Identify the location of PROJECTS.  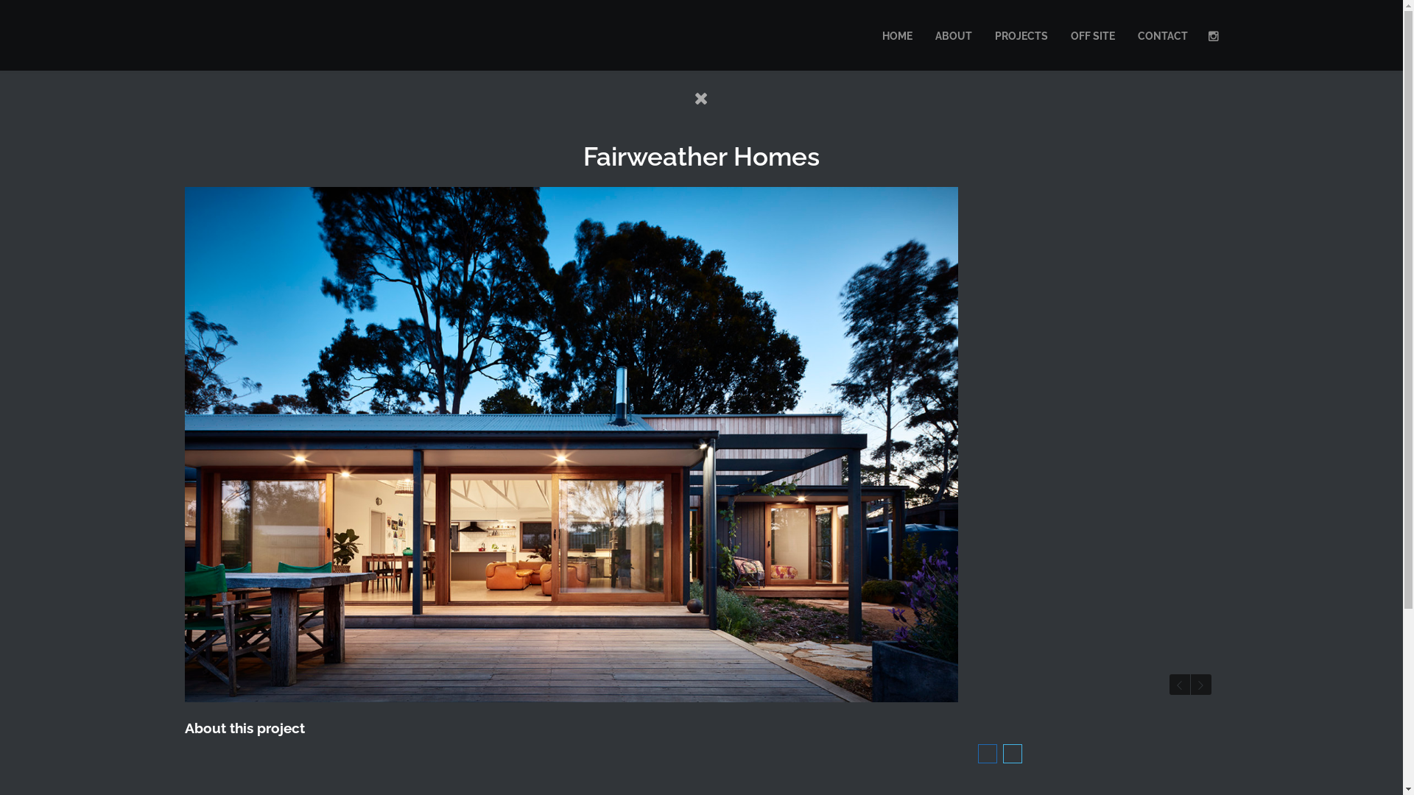
(1021, 35).